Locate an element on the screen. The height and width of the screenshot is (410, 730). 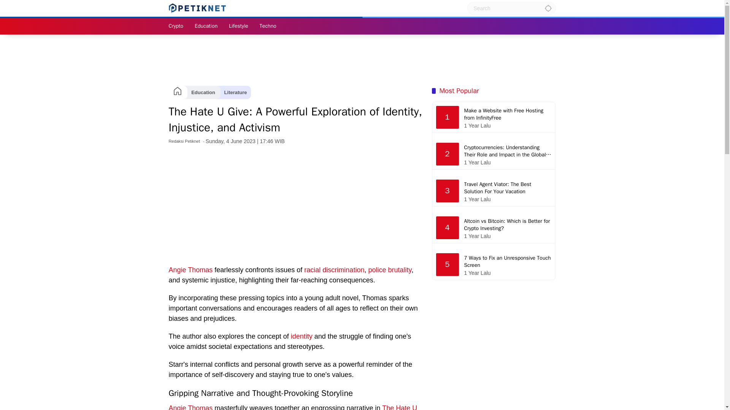
The Hate U Give is located at coordinates (293, 407).